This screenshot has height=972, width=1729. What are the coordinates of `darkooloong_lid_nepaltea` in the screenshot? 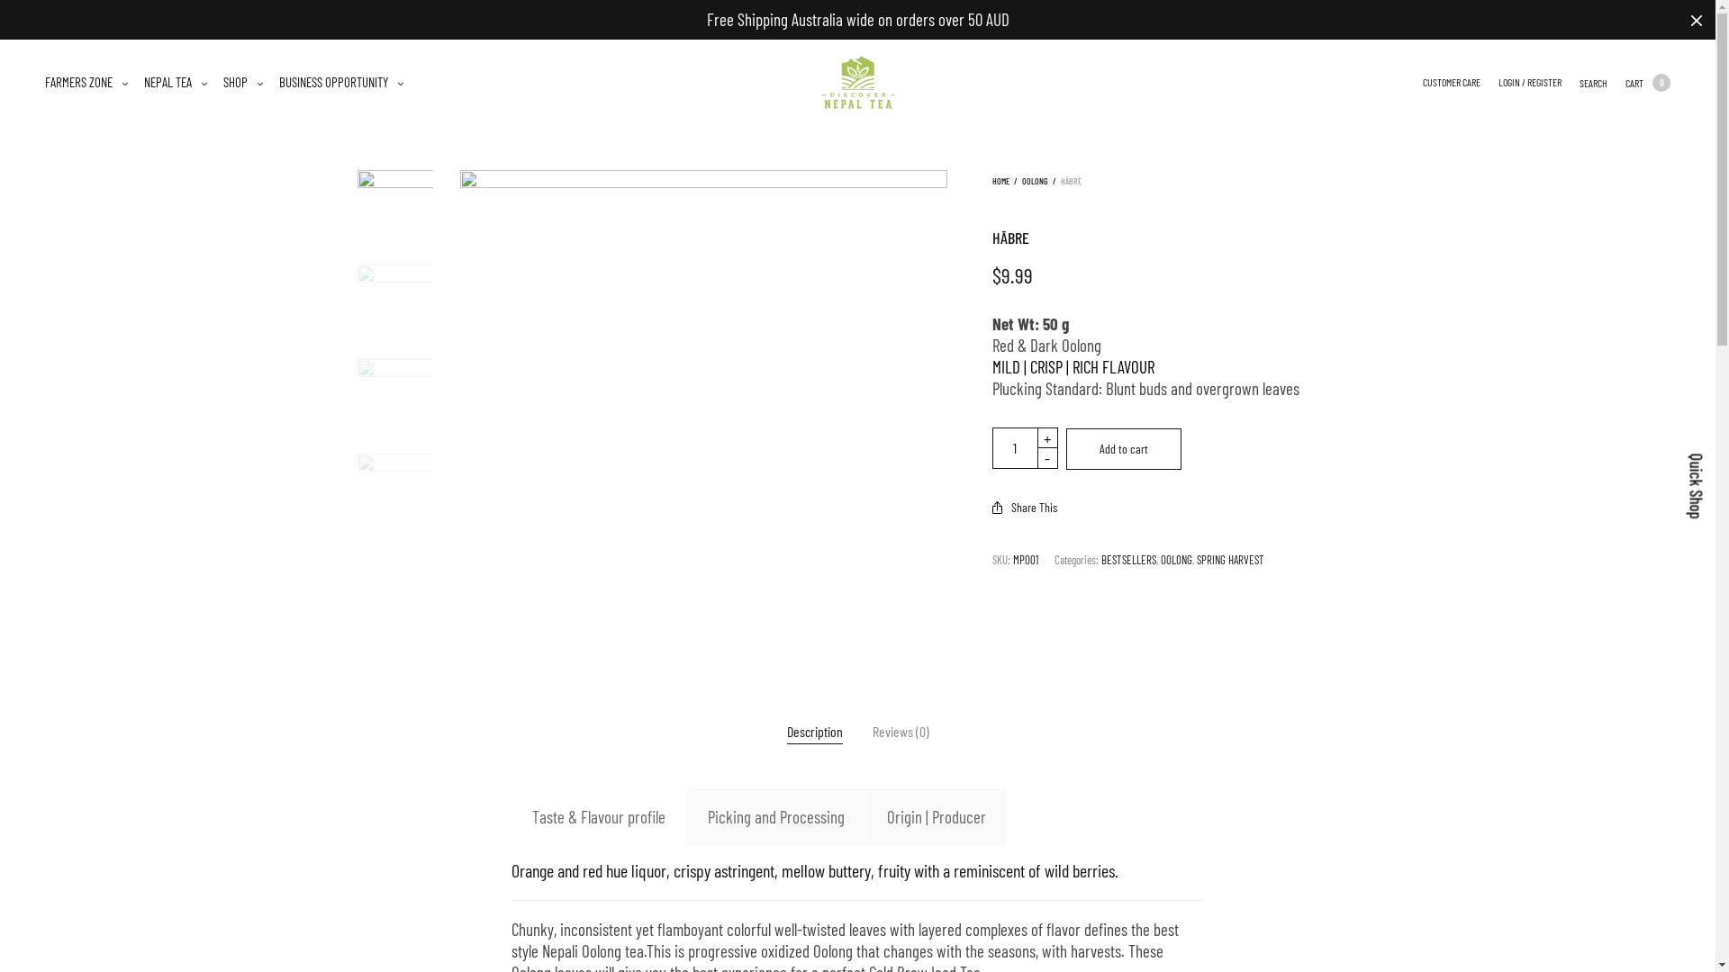 It's located at (396, 398).